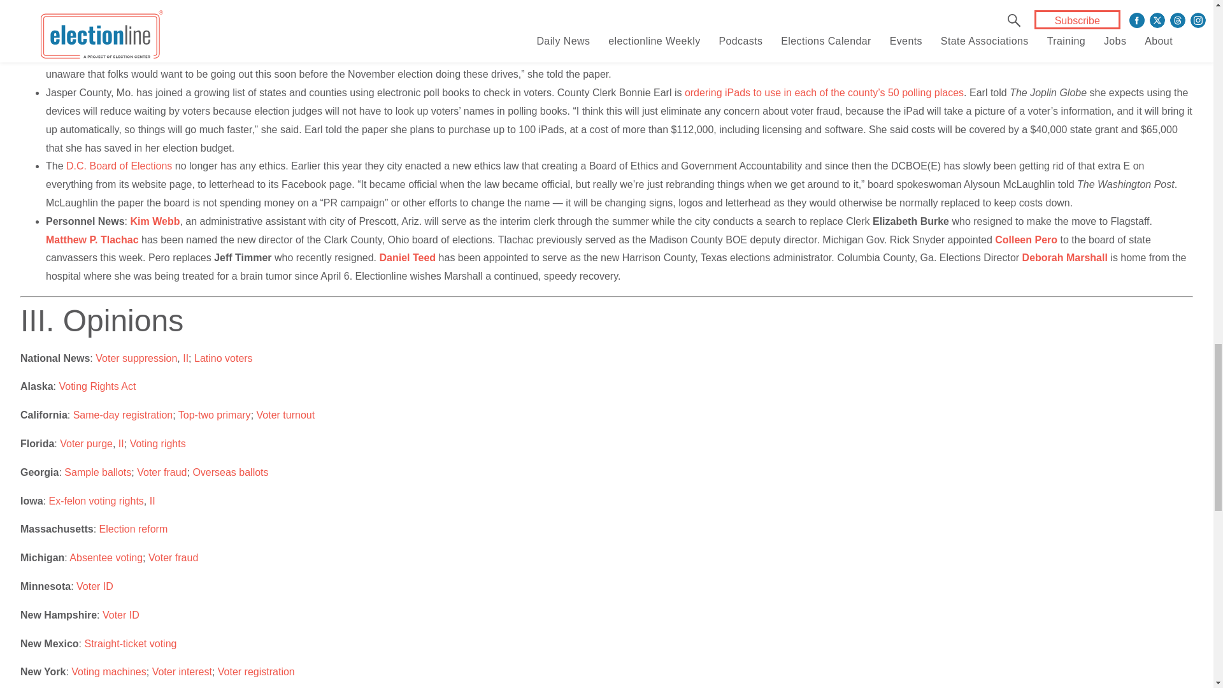 This screenshot has width=1223, height=688. What do you see at coordinates (414, 19) in the screenshot?
I see `not stepping down` at bounding box center [414, 19].